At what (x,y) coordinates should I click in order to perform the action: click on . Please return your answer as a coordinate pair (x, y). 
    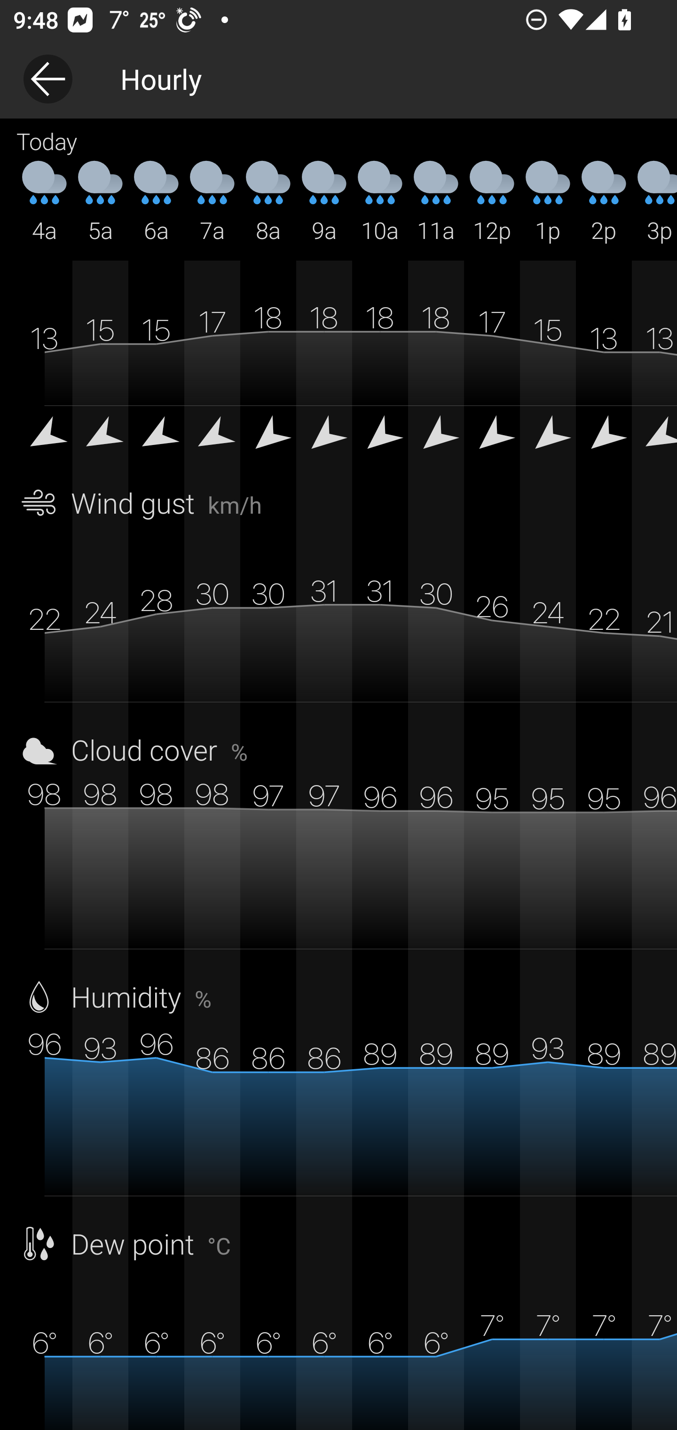
    Looking at the image, I should click on (380, 438).